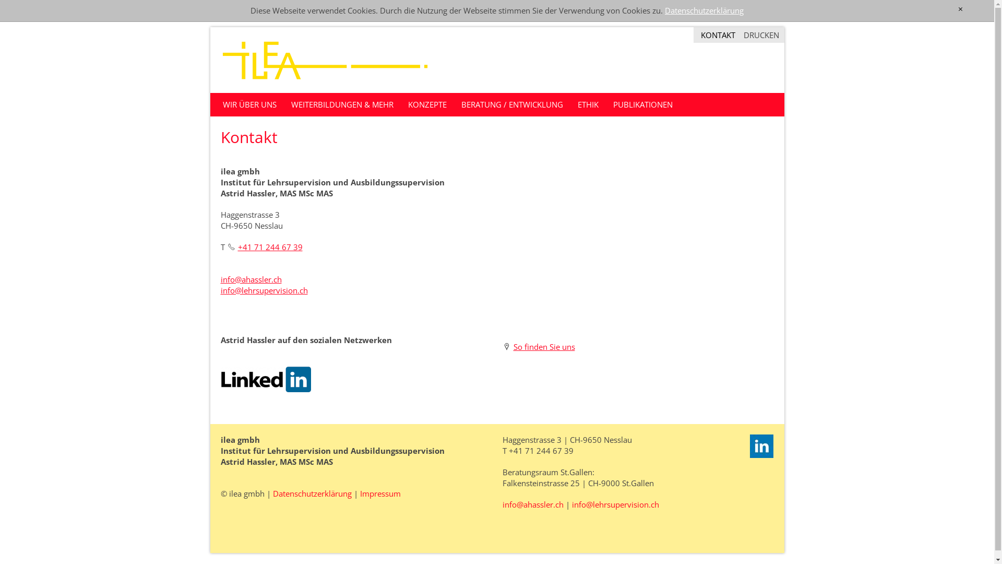 The width and height of the screenshot is (1002, 564). I want to click on Astrid Hassler auf LinkedIn, so click(265, 379).